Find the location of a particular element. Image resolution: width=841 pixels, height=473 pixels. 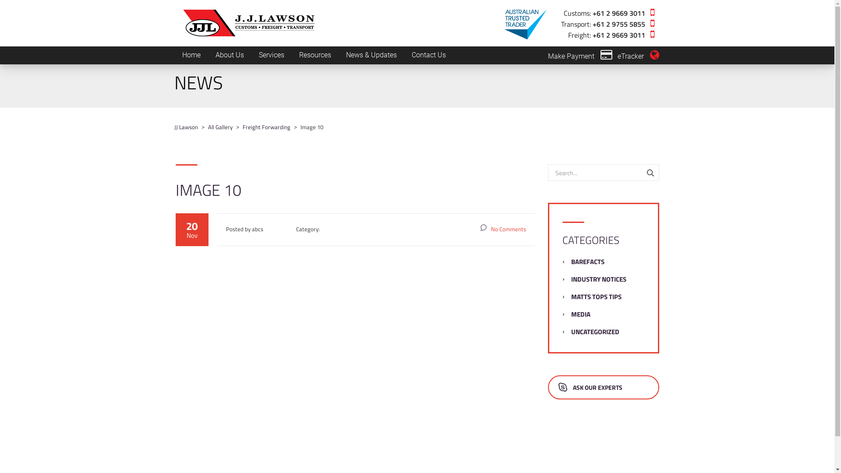

BAREFACTS is located at coordinates (588, 262).